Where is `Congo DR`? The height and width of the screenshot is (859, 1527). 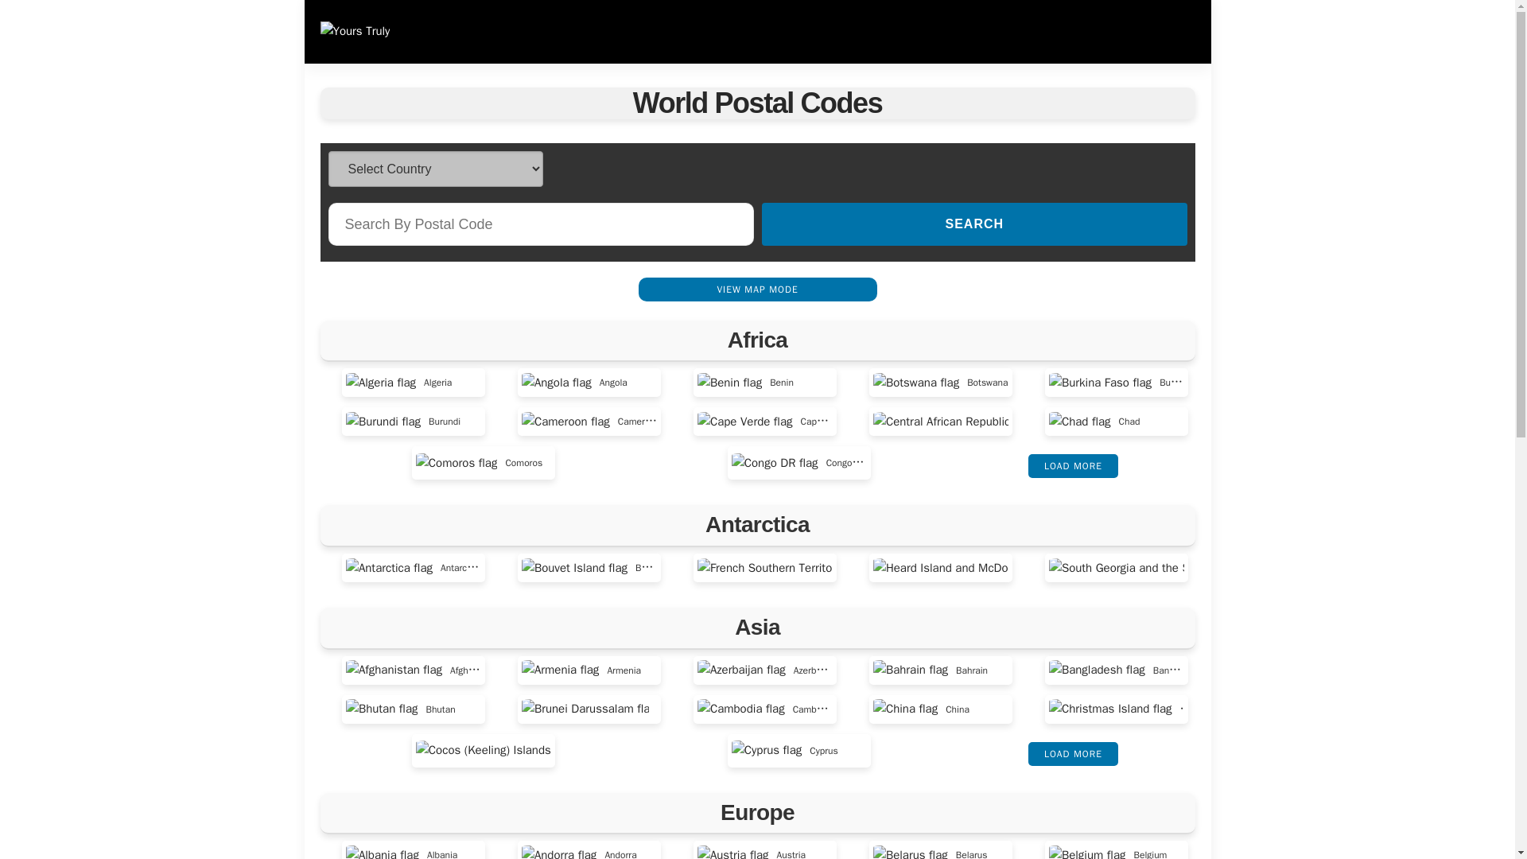 Congo DR is located at coordinates (798, 463).